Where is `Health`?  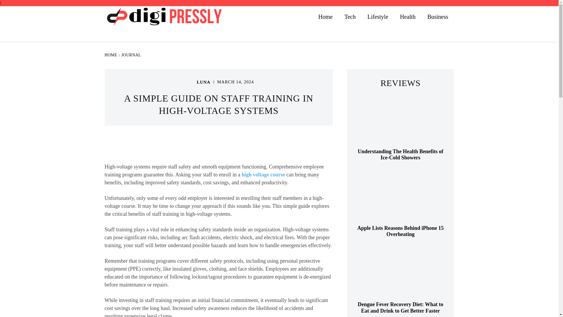
Health is located at coordinates (408, 16).